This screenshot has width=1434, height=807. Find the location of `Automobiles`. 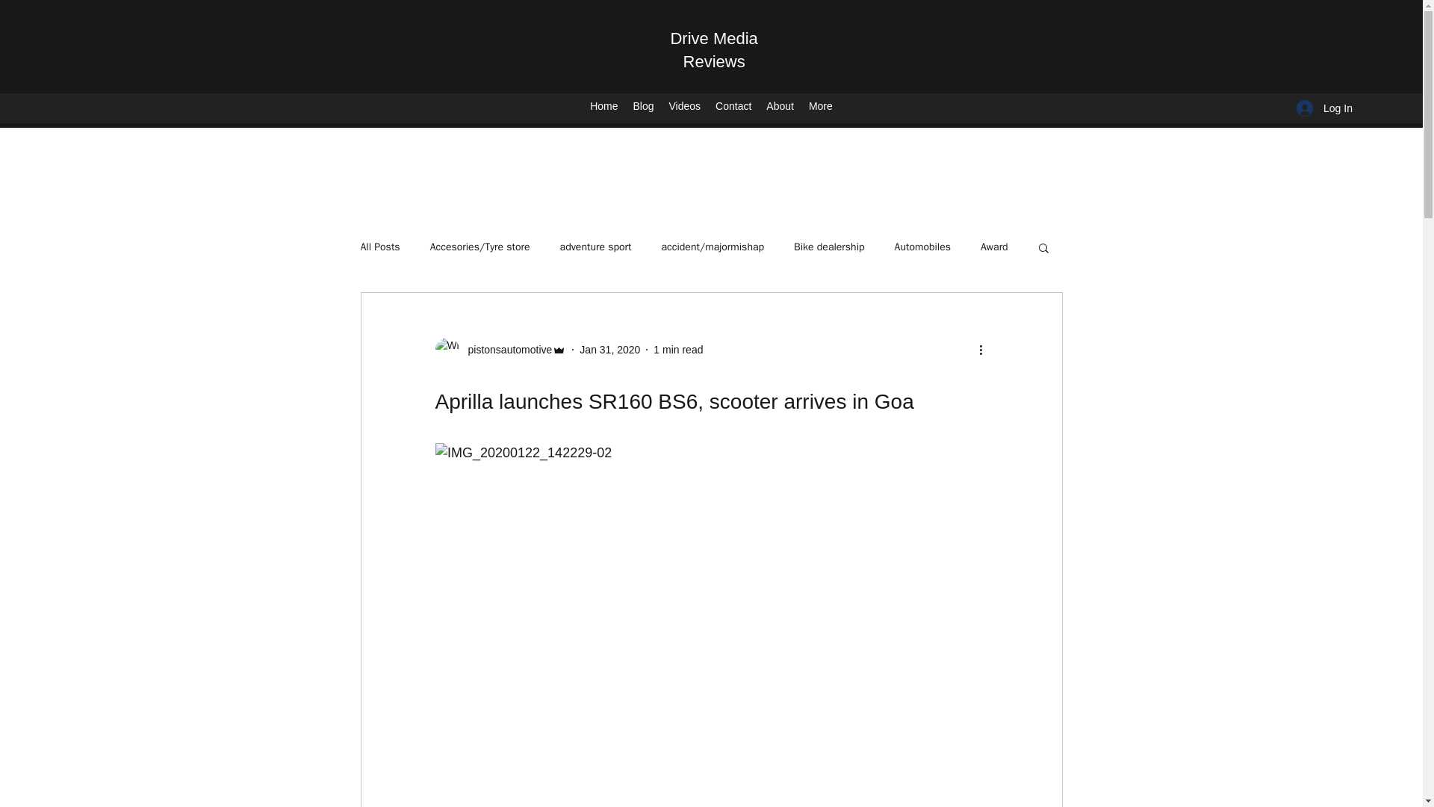

Automobiles is located at coordinates (922, 247).